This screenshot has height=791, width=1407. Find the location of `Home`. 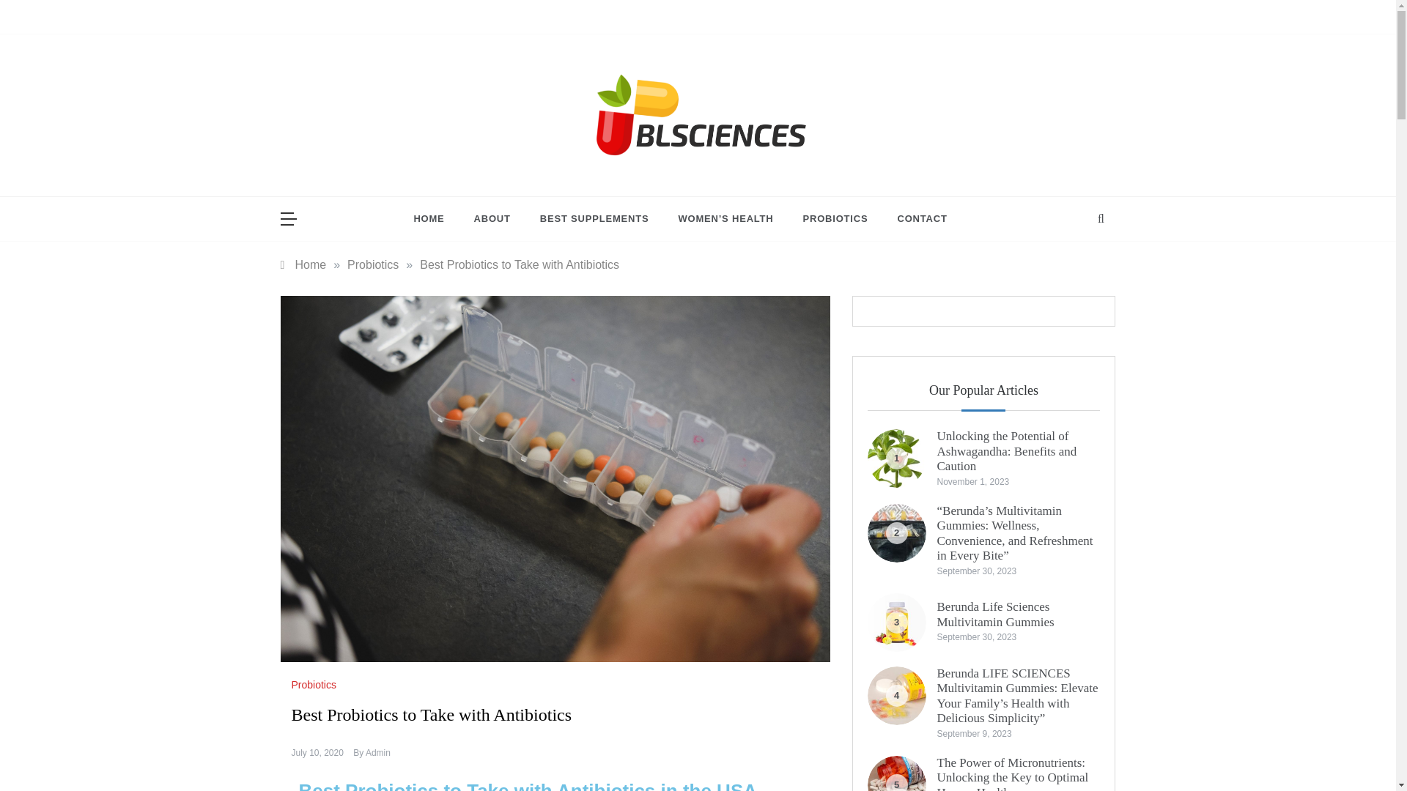

Home is located at coordinates (303, 265).